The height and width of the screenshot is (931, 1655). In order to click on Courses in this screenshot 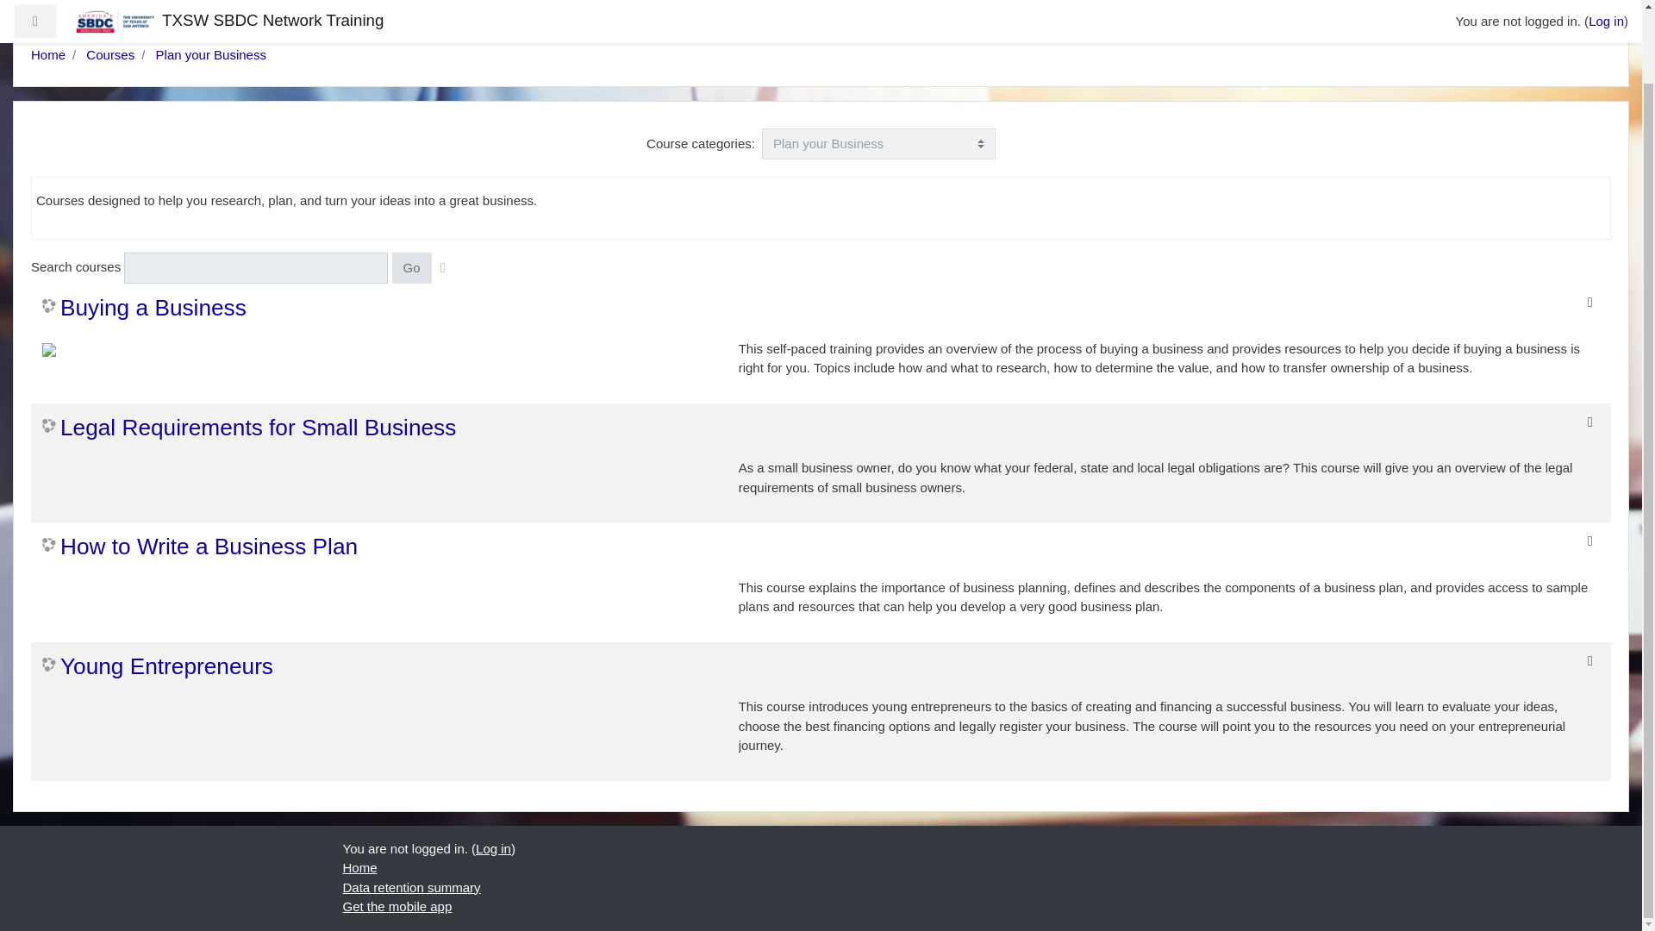, I will do `click(109, 55)`.